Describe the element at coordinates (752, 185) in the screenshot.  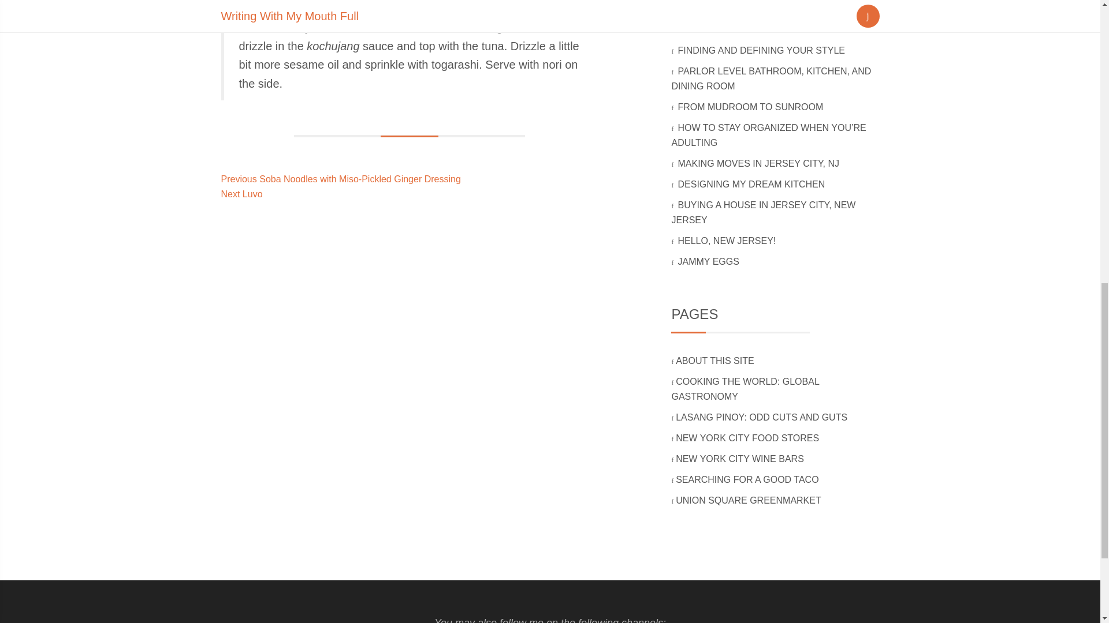
I see `ABOUT THIS SITE` at that location.